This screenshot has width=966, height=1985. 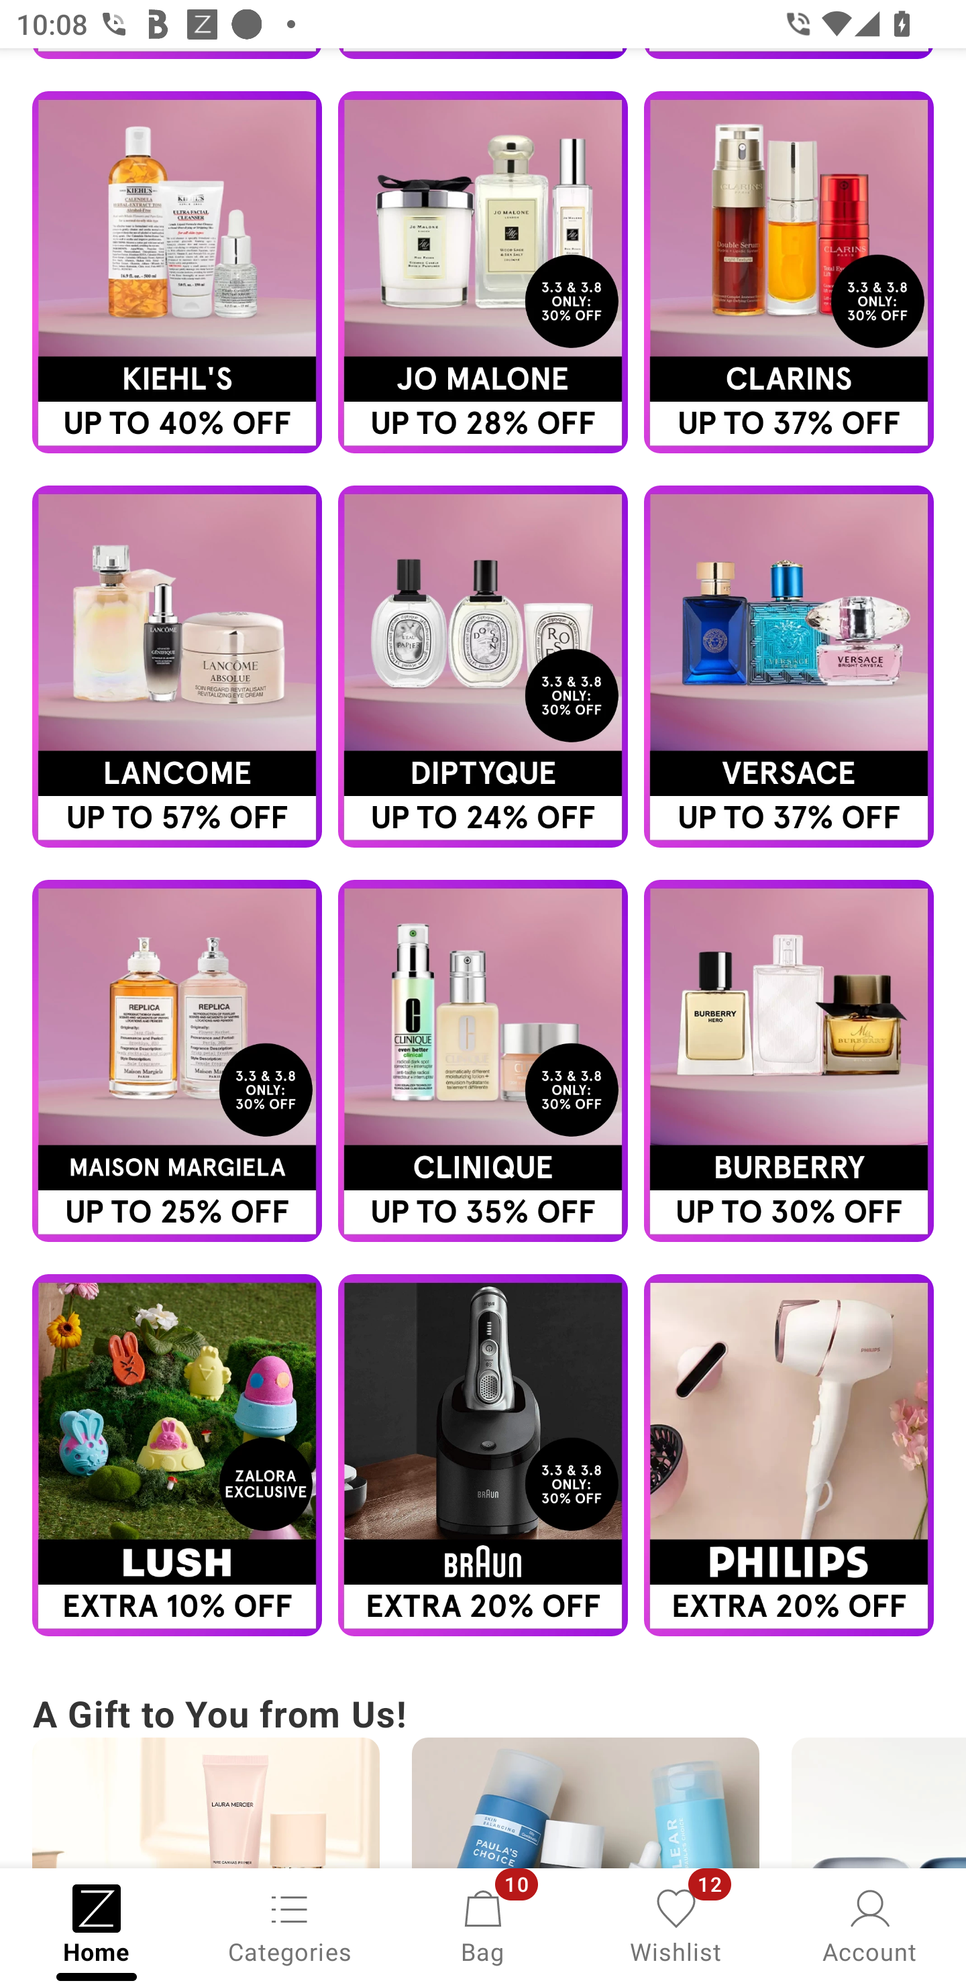 I want to click on Campaign banner, so click(x=176, y=1455).